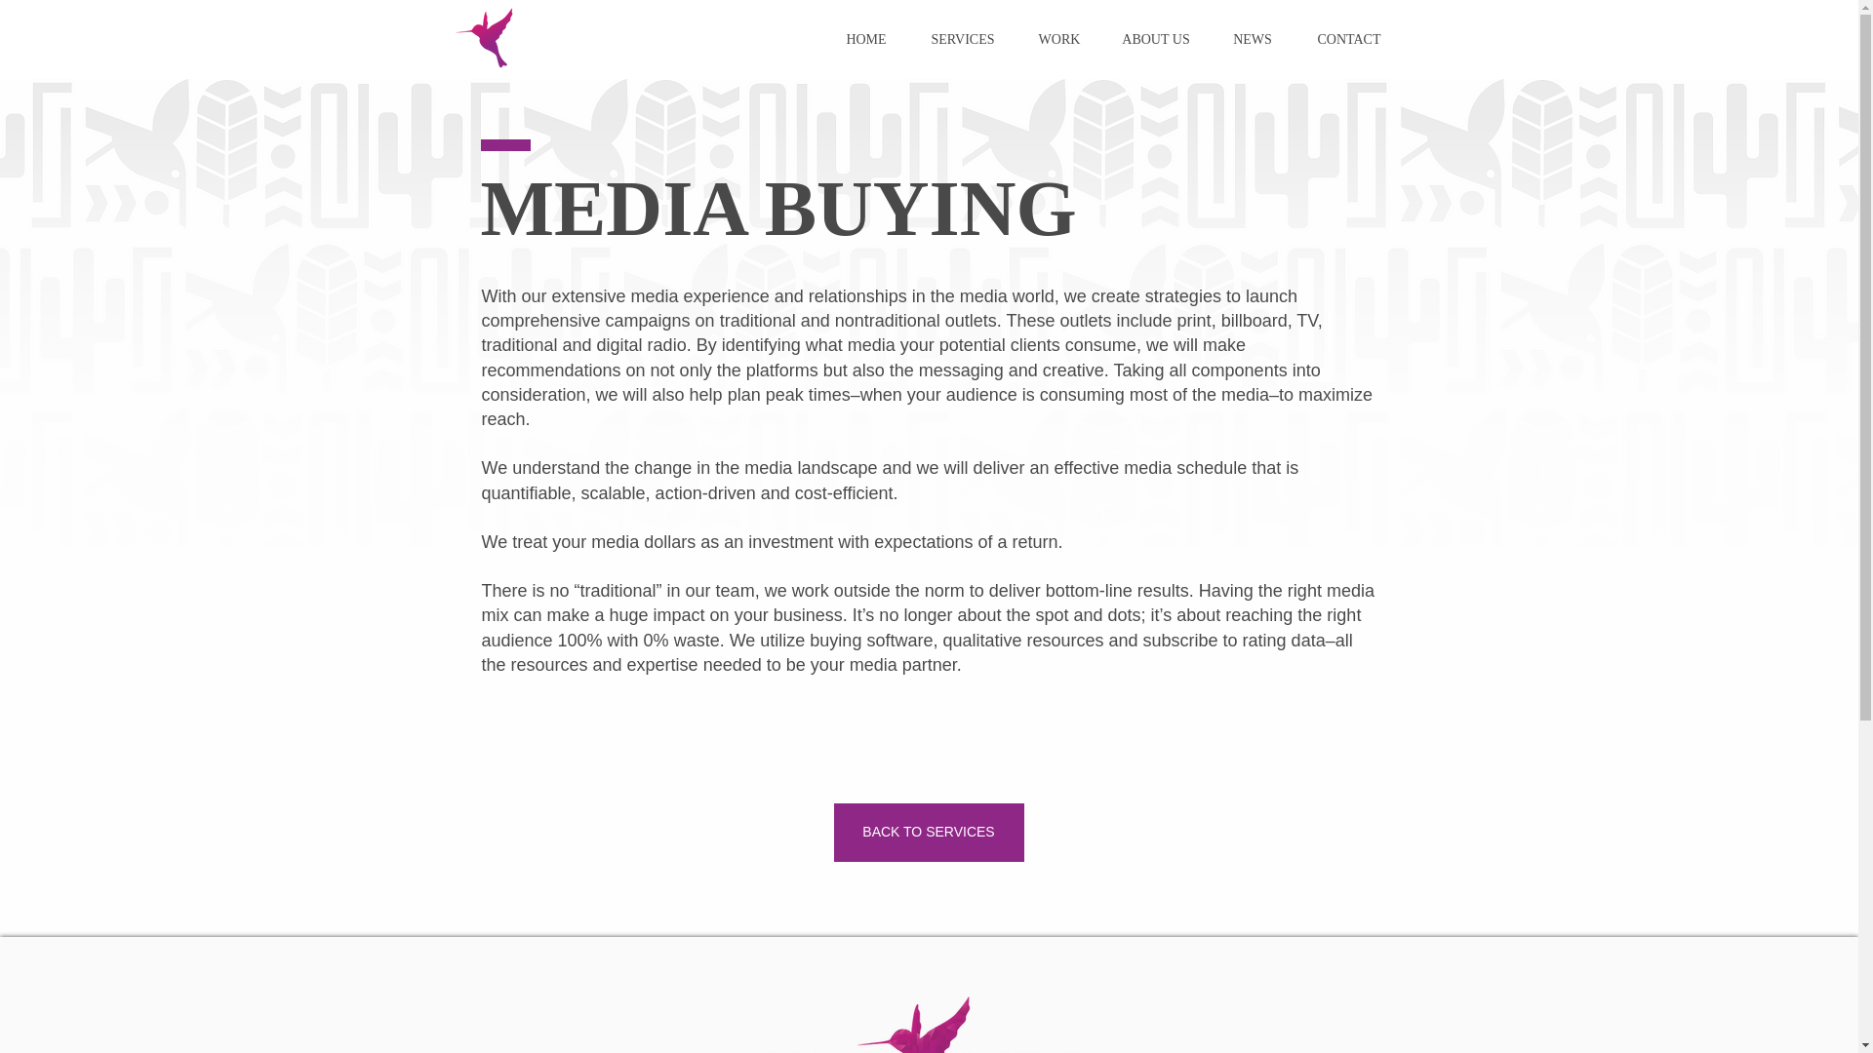 The image size is (1873, 1053). What do you see at coordinates (864, 39) in the screenshot?
I see `HOME` at bounding box center [864, 39].